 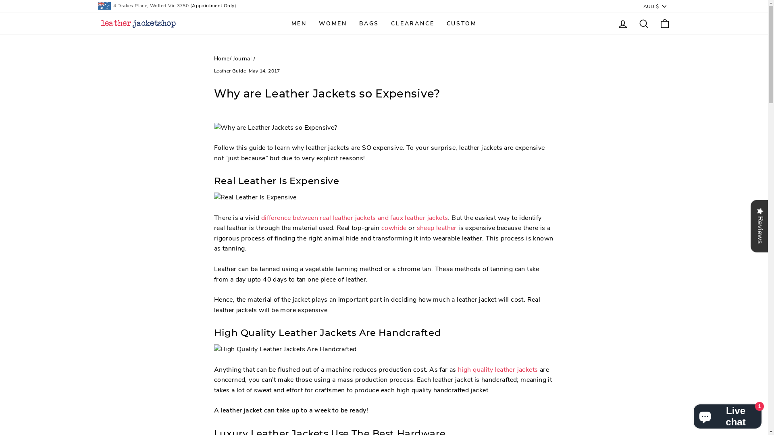 What do you see at coordinates (461, 23) in the screenshot?
I see `CUSTOM` at bounding box center [461, 23].